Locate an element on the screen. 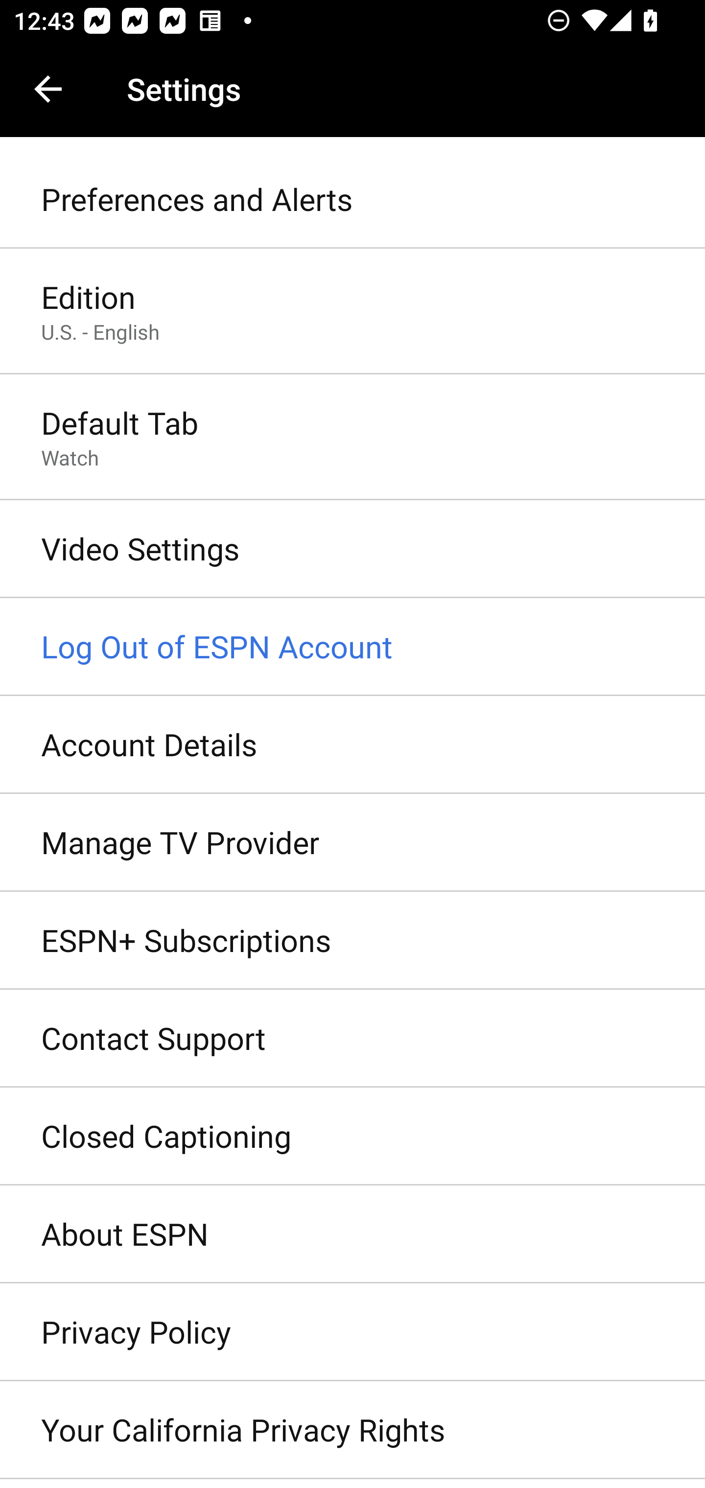 This screenshot has height=1488, width=705. Video Settings is located at coordinates (352, 549).